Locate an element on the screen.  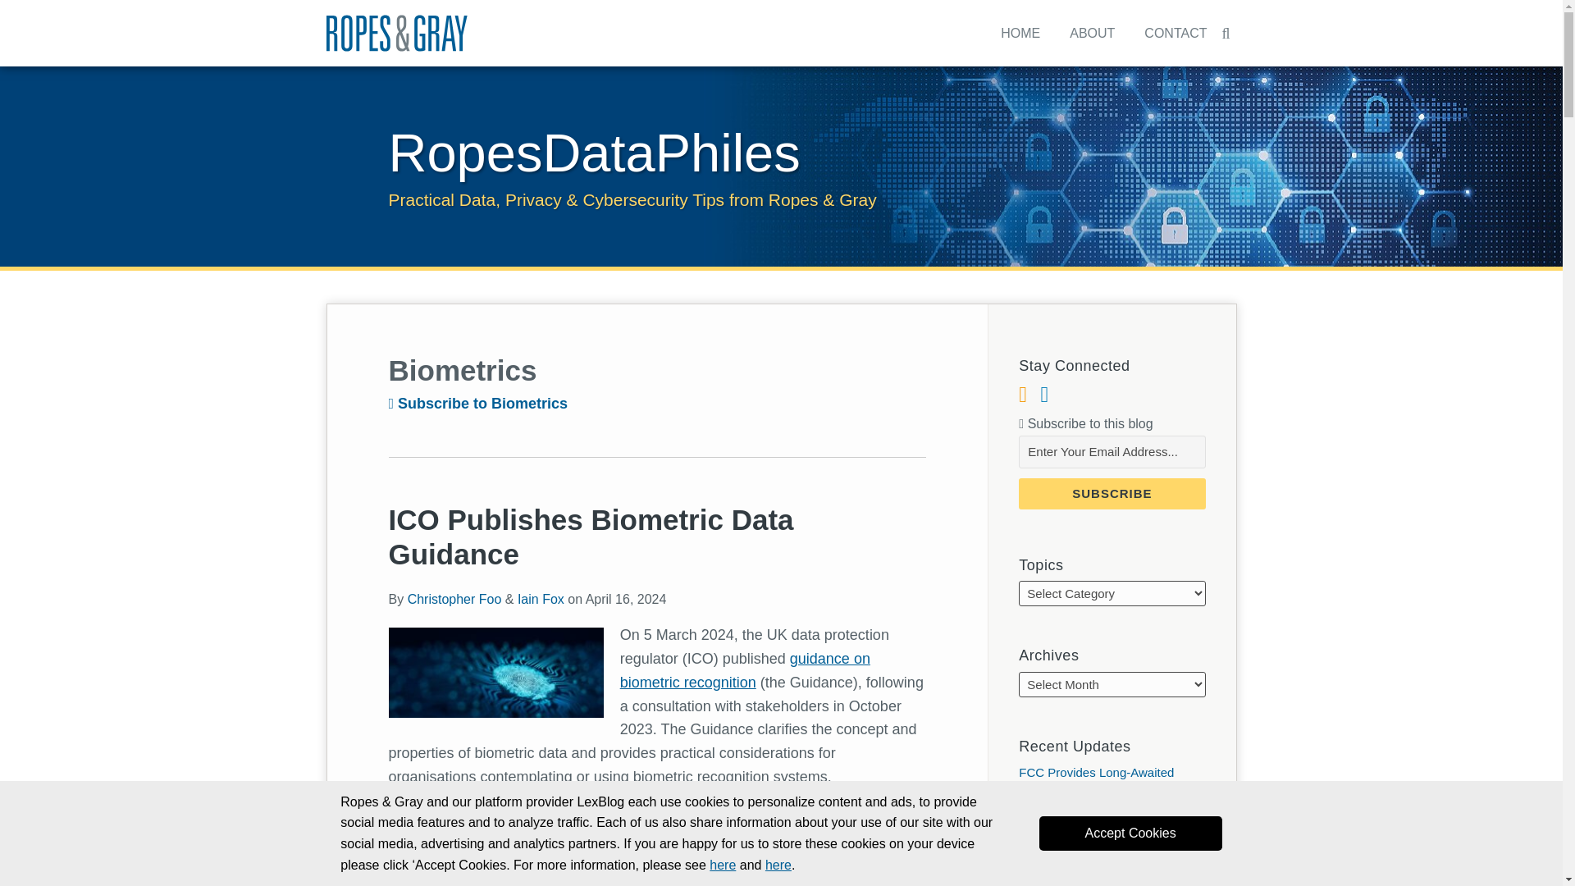
ICO Publishes Biometric Data Guidance is located at coordinates (1092, 33).